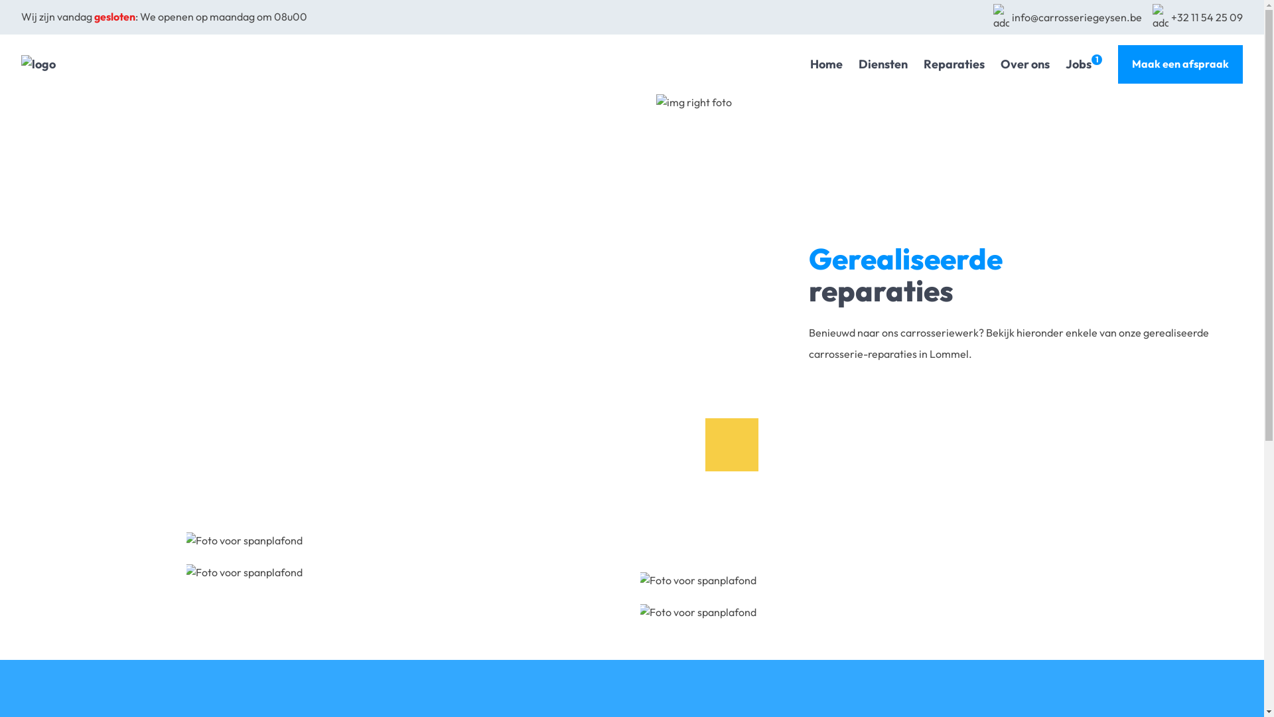 This screenshot has height=717, width=1274. What do you see at coordinates (954, 64) in the screenshot?
I see `Reparaties` at bounding box center [954, 64].